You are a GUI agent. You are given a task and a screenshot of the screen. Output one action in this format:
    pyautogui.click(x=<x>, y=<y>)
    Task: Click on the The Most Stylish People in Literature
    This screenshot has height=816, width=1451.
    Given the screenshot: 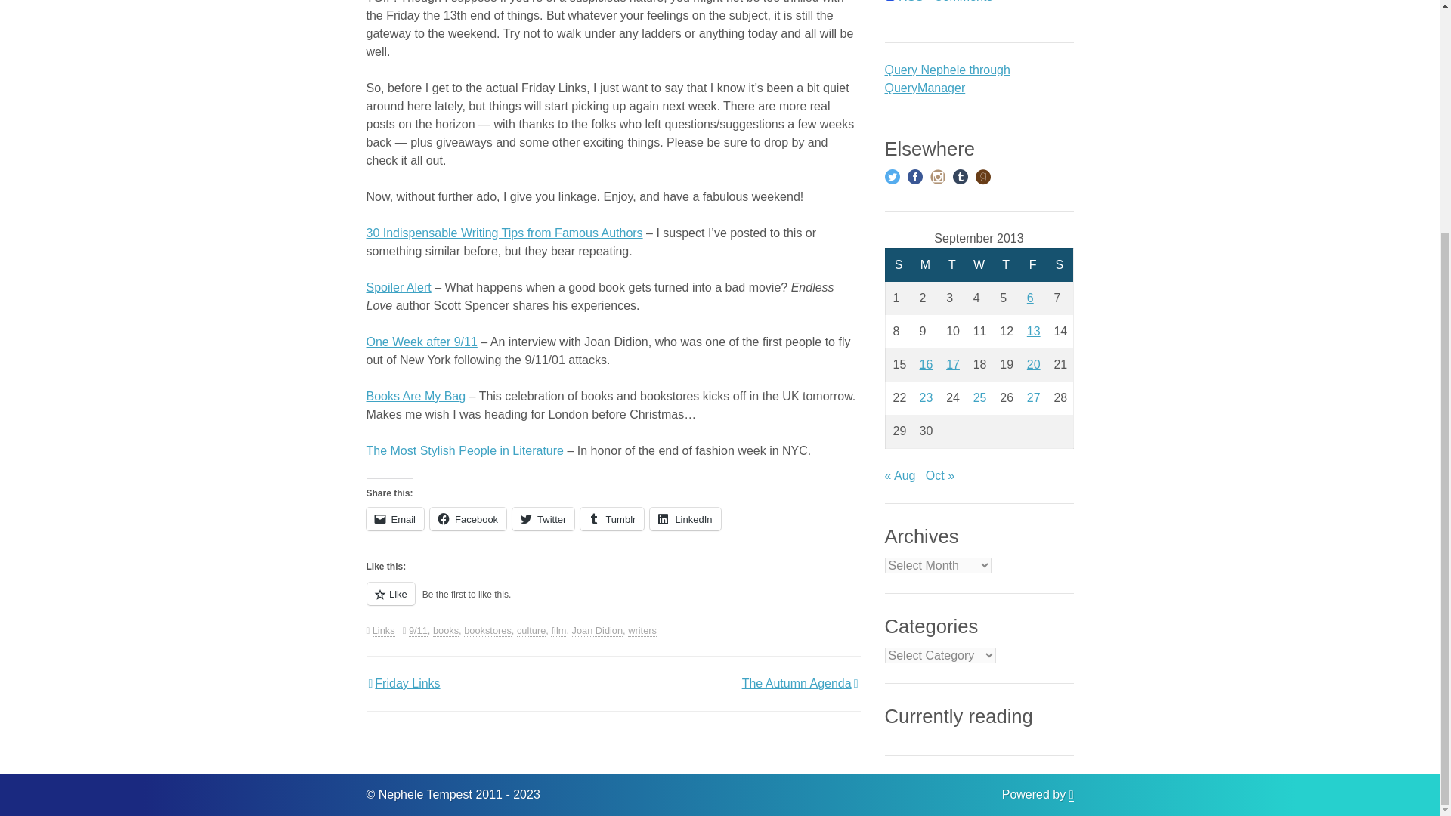 What is the action you would take?
    pyautogui.click(x=464, y=450)
    